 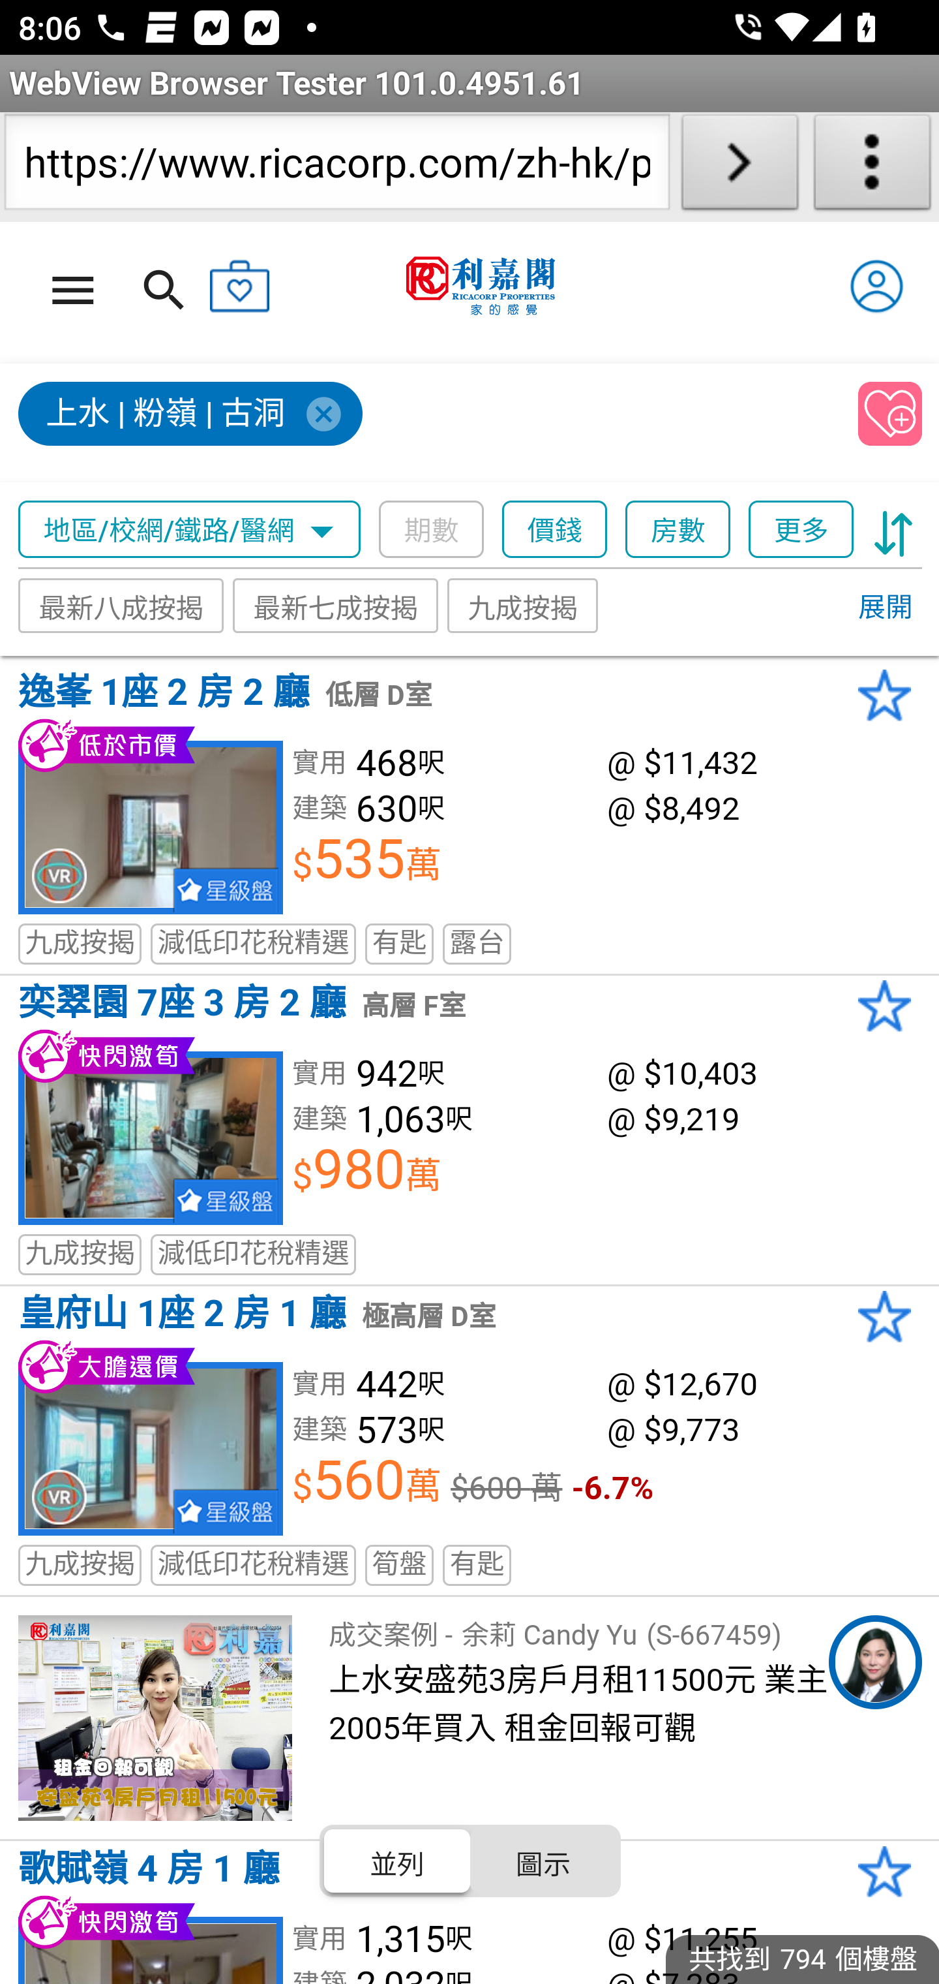 What do you see at coordinates (801, 530) in the screenshot?
I see `更多` at bounding box center [801, 530].